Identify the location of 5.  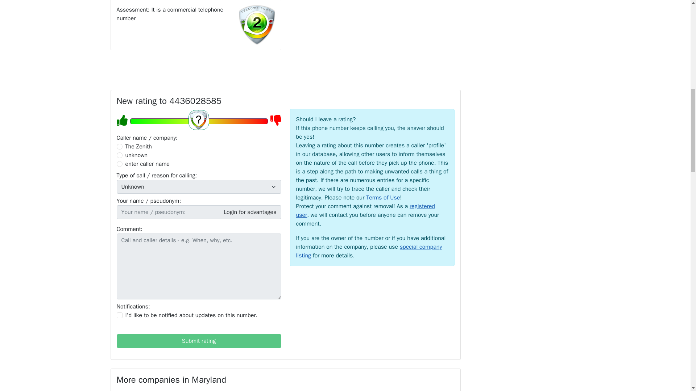
(198, 121).